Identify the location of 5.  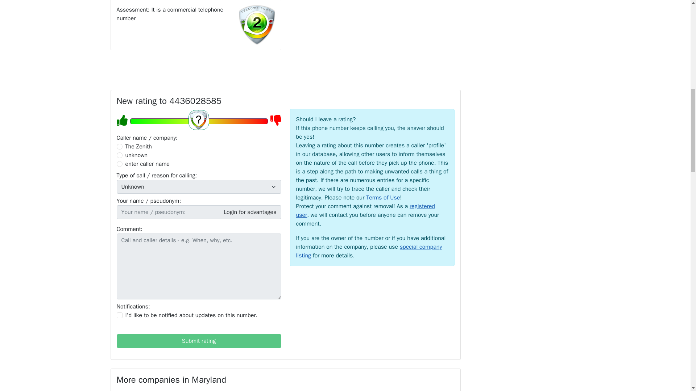
(198, 121).